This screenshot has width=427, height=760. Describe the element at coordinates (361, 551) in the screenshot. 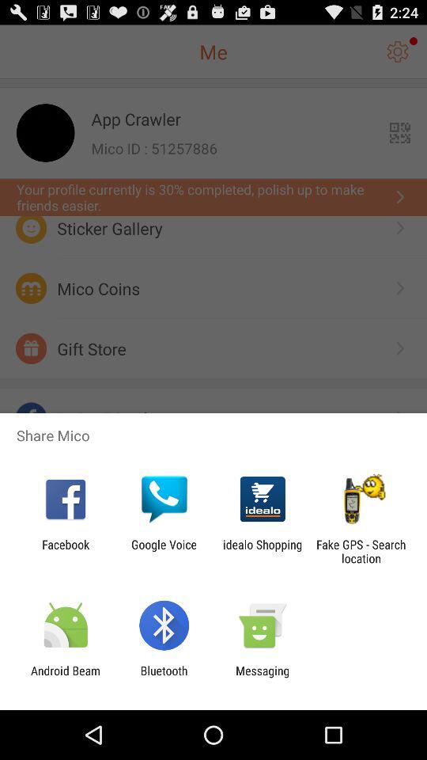

I see `choose the item to the right of idealo shopping item` at that location.